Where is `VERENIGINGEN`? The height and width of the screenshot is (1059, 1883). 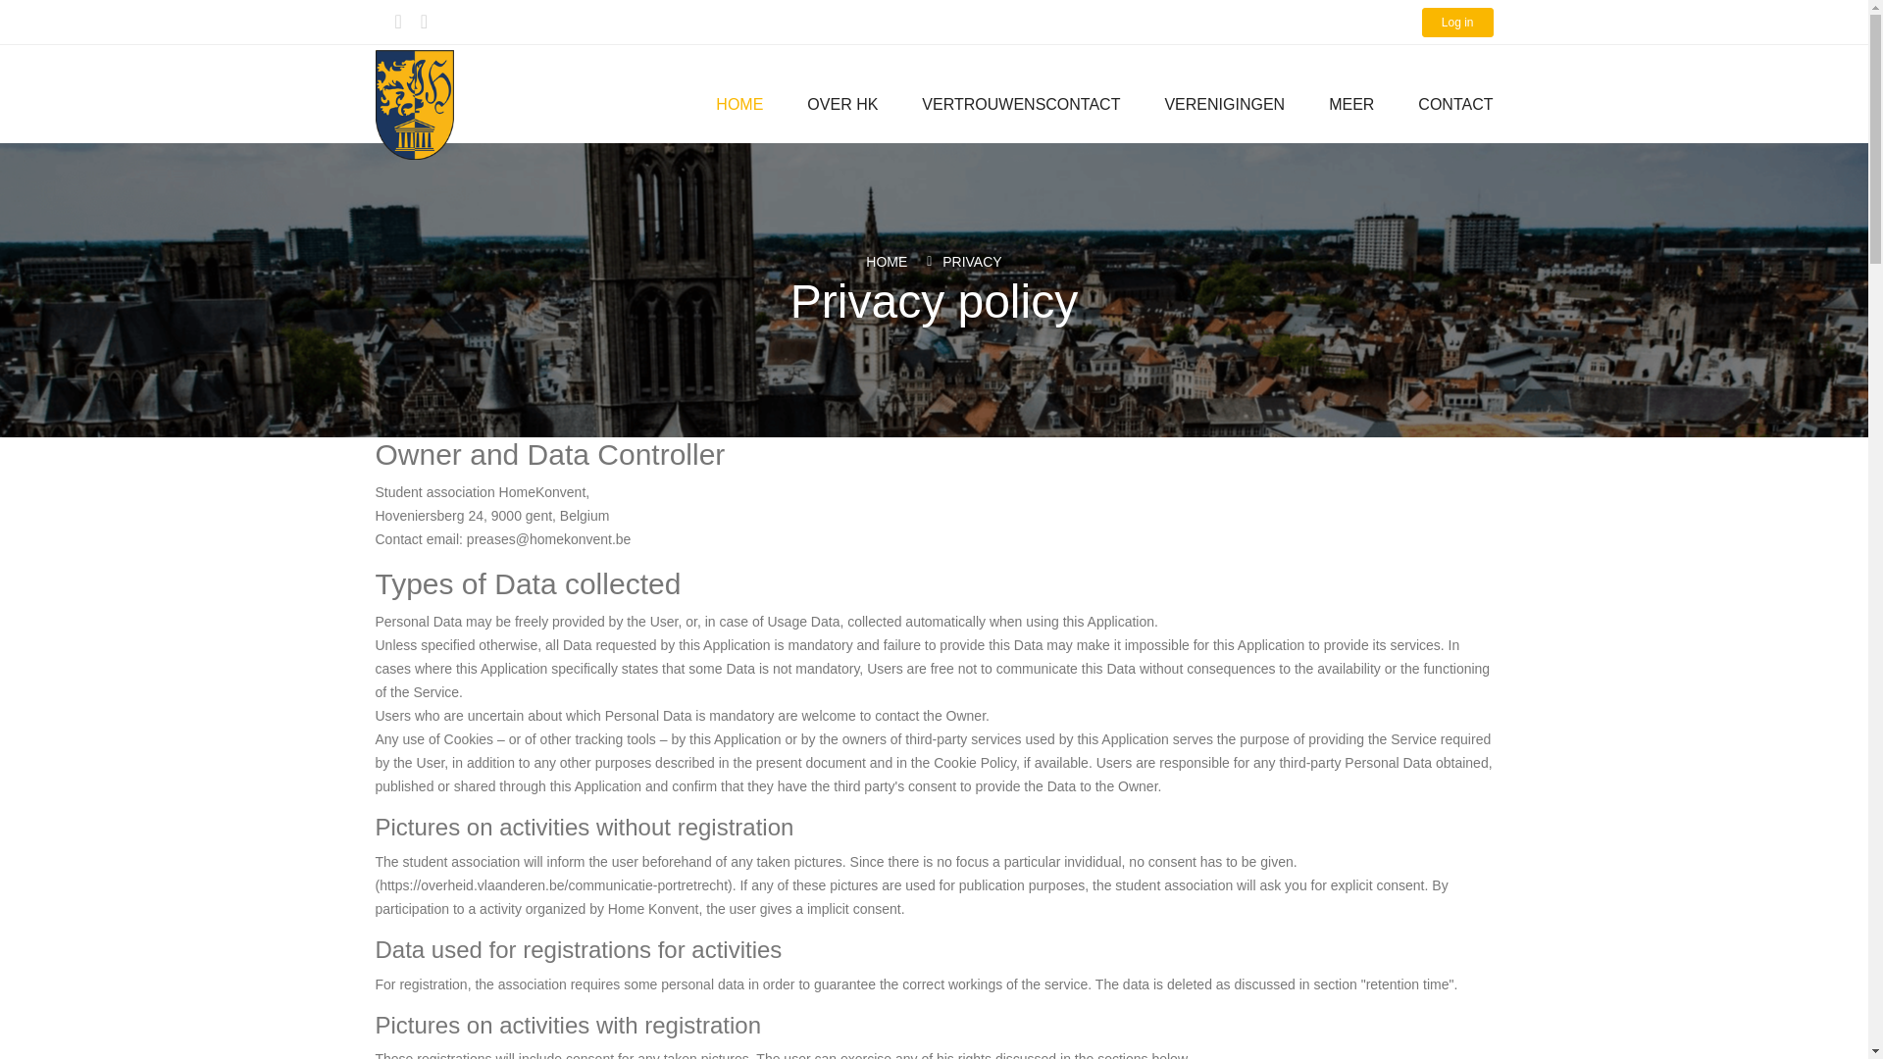
VERENIGINGEN is located at coordinates (1224, 104).